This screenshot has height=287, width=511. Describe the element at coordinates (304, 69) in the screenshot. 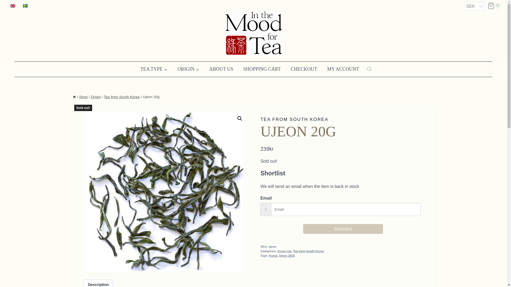

I see `CHECKOUT` at that location.